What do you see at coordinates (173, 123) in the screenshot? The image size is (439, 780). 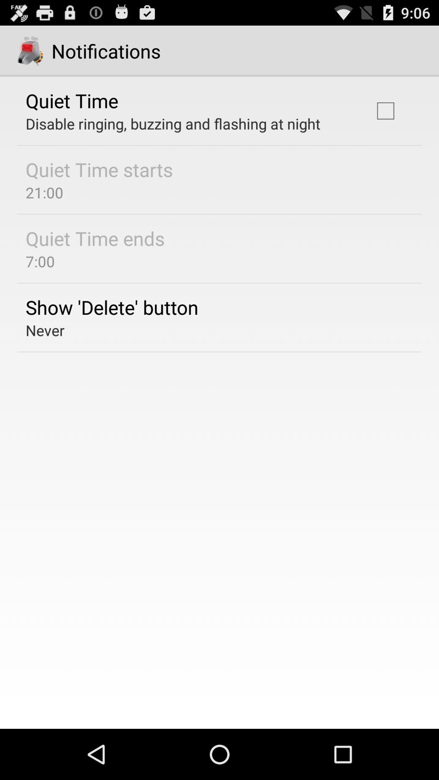 I see `swipe until the disable ringing buzzing` at bounding box center [173, 123].